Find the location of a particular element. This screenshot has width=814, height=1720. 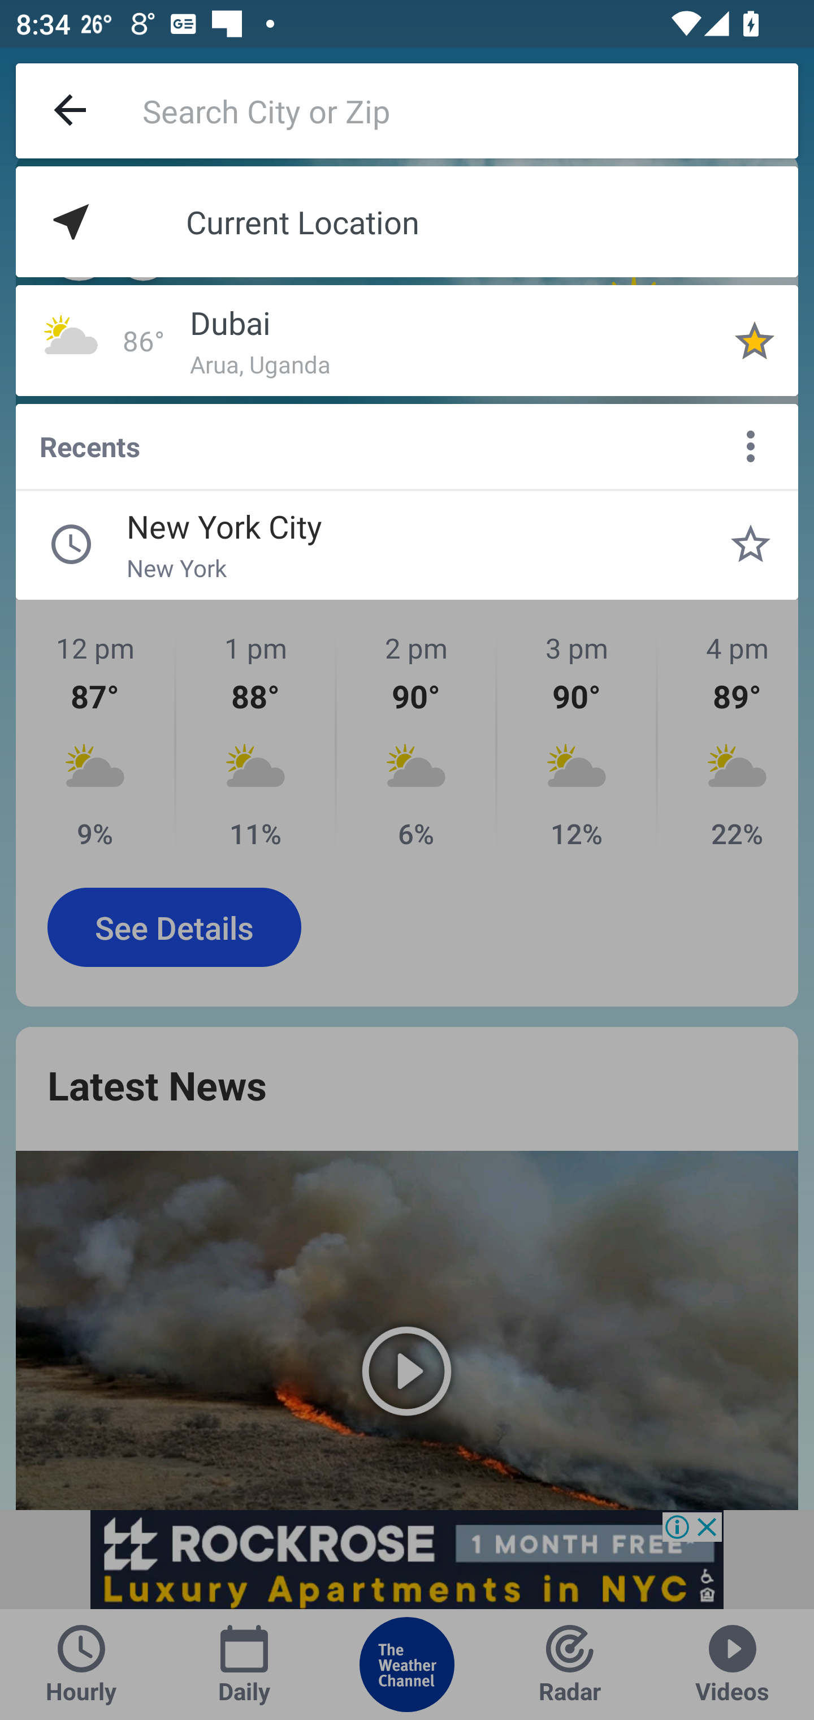

New York City New York Add to favorites is located at coordinates (751, 544).